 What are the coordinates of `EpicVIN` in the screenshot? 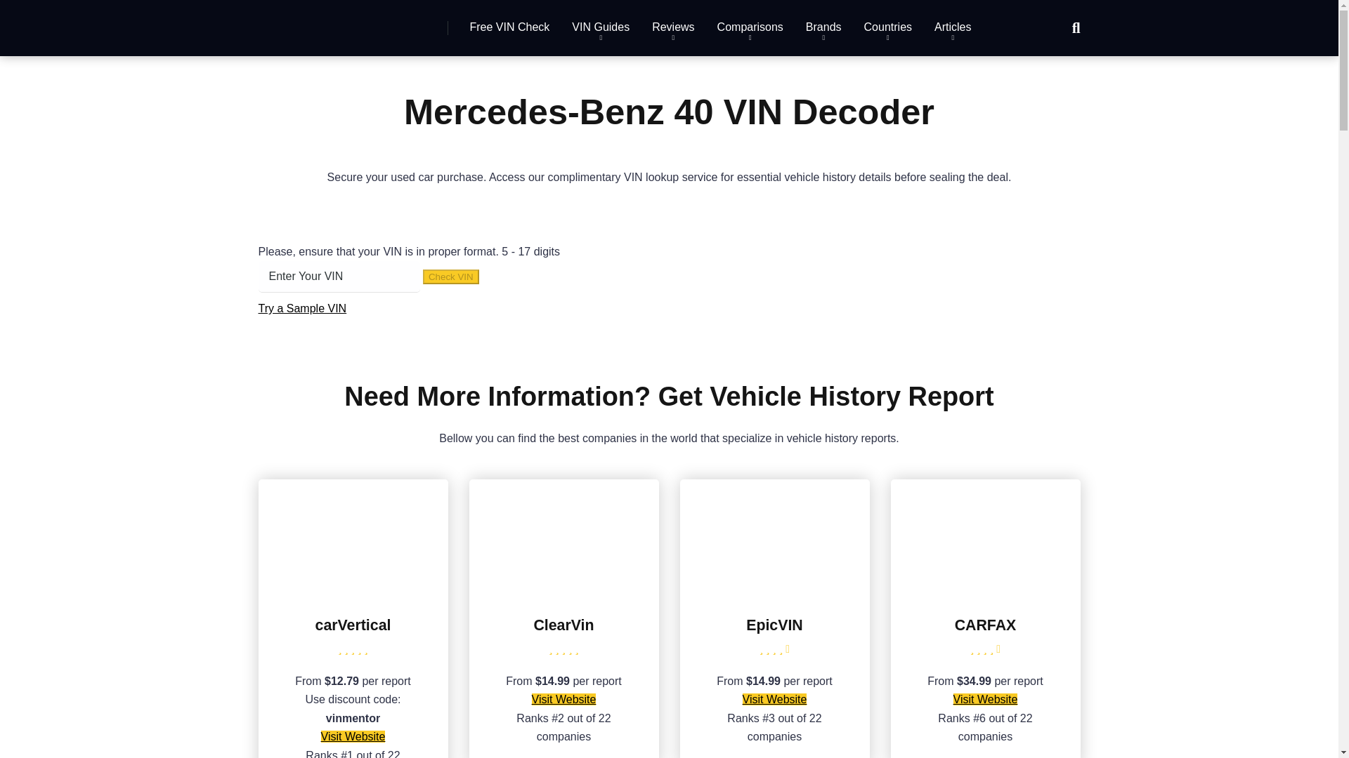 It's located at (774, 625).